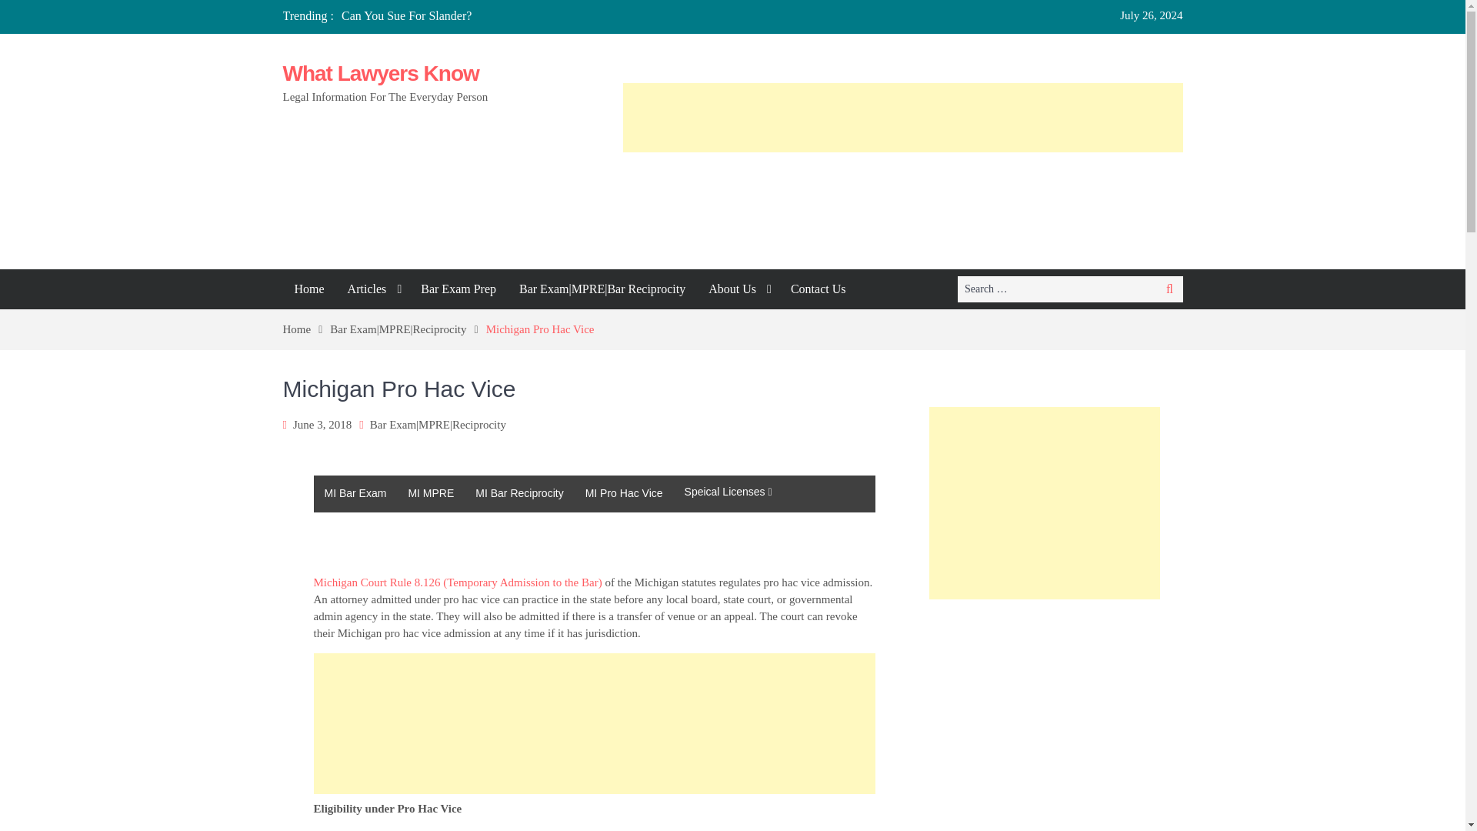 The image size is (1477, 831). I want to click on Contact Us, so click(819, 289).